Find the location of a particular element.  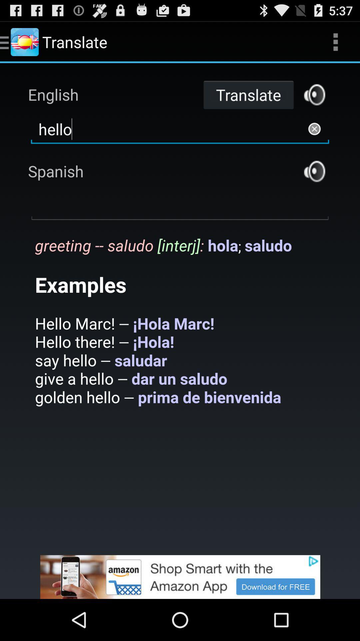

open dropdown box is located at coordinates (180, 206).